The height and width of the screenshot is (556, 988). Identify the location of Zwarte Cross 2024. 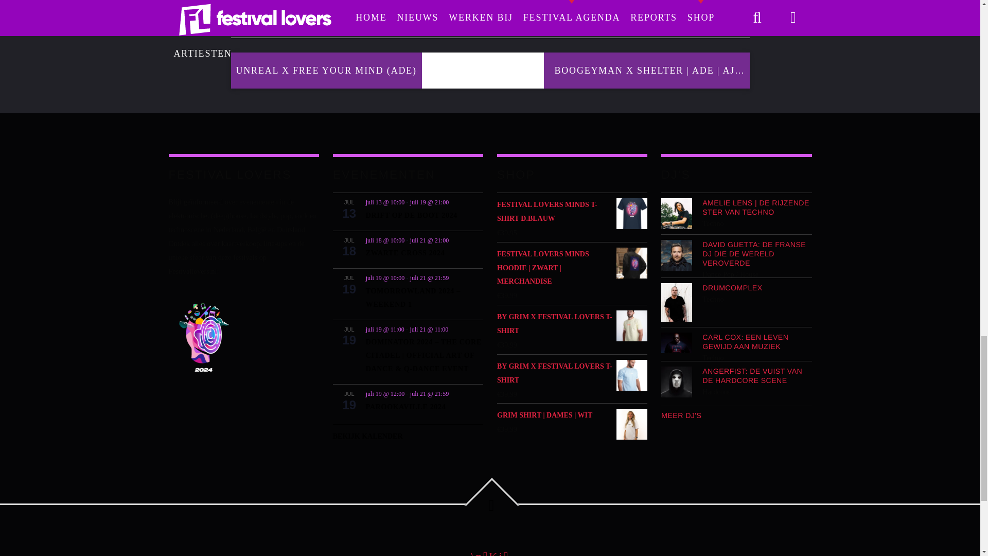
(405, 253).